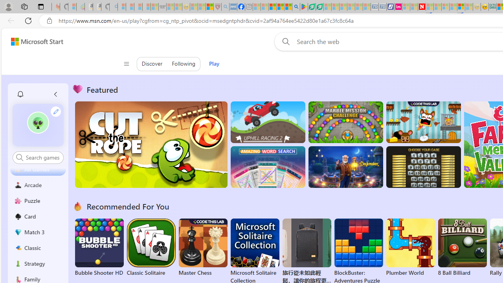 This screenshot has width=503, height=283. What do you see at coordinates (281, 7) in the screenshot?
I see `Pets - MSN` at bounding box center [281, 7].